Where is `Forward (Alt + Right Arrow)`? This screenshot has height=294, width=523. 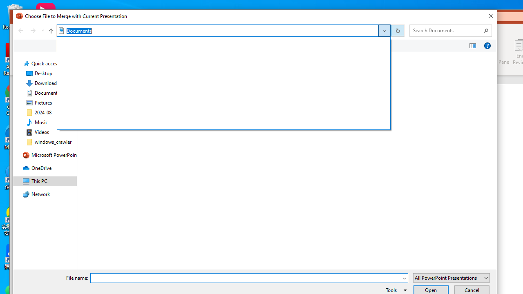 Forward (Alt + Right Arrow) is located at coordinates (33, 30).